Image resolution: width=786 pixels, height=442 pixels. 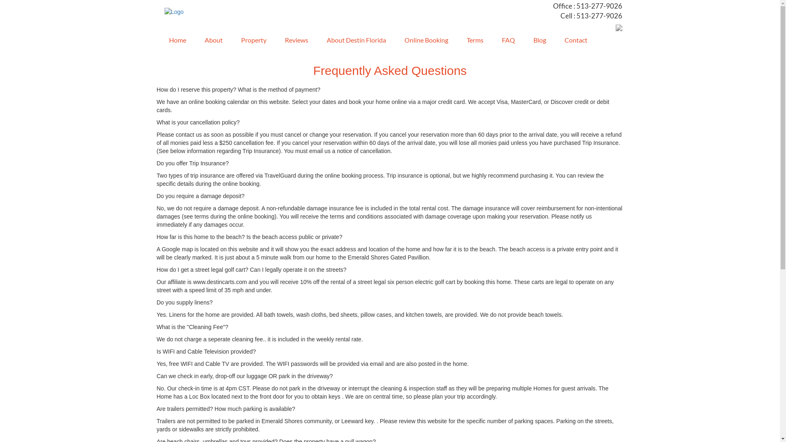 What do you see at coordinates (210, 41) in the screenshot?
I see `About` at bounding box center [210, 41].